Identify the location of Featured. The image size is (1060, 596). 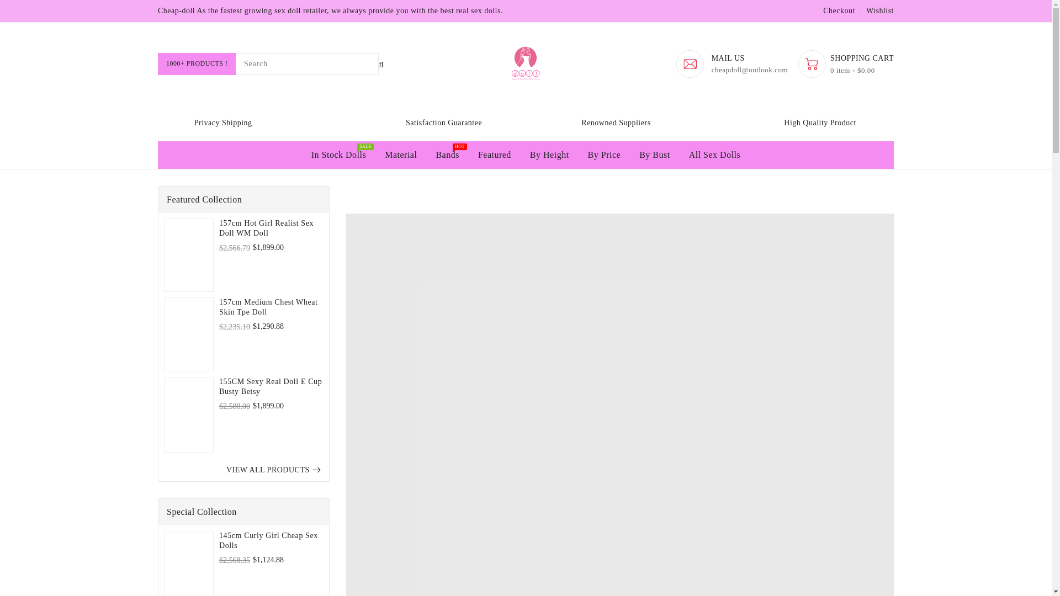
(494, 155).